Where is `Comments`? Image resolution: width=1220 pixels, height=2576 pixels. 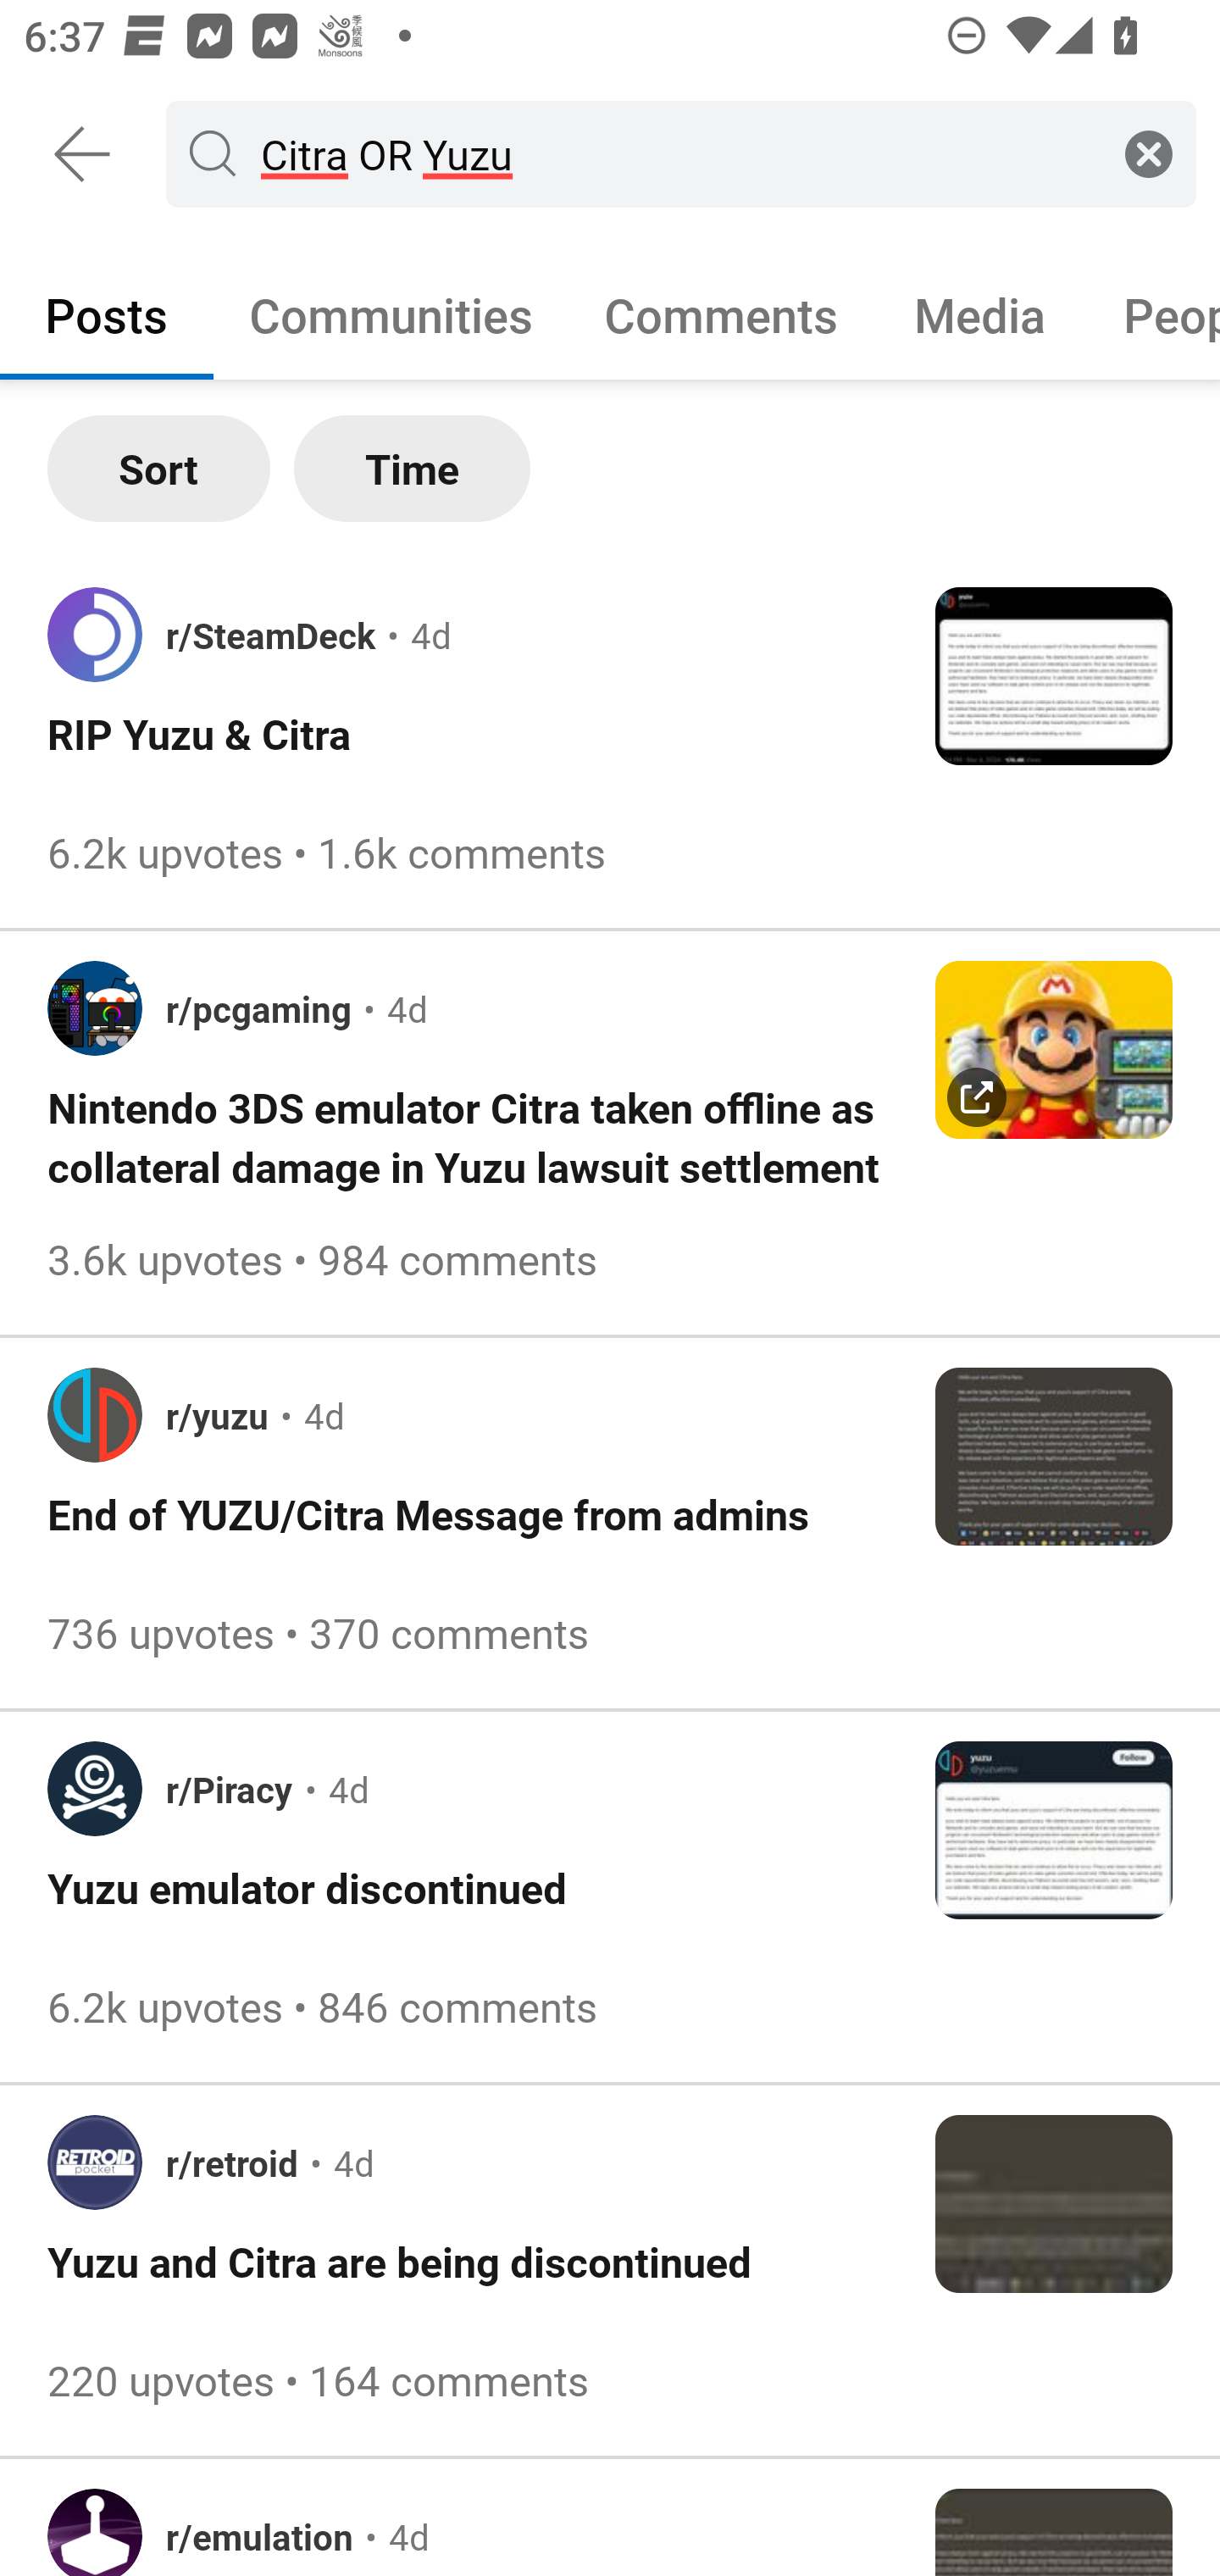 Comments is located at coordinates (721, 314).